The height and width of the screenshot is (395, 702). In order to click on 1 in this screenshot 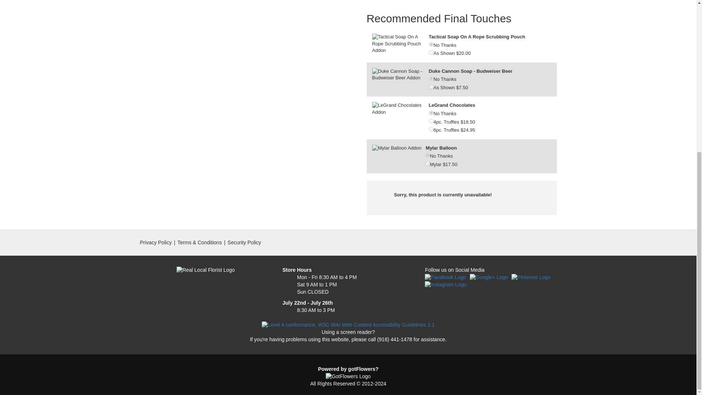, I will do `click(431, 121)`.